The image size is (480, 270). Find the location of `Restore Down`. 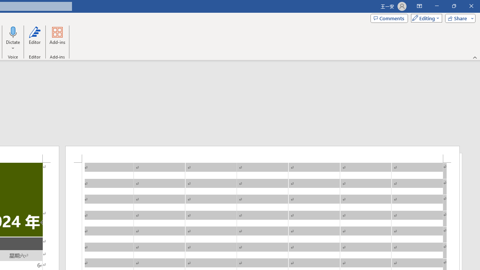

Restore Down is located at coordinates (454, 6).